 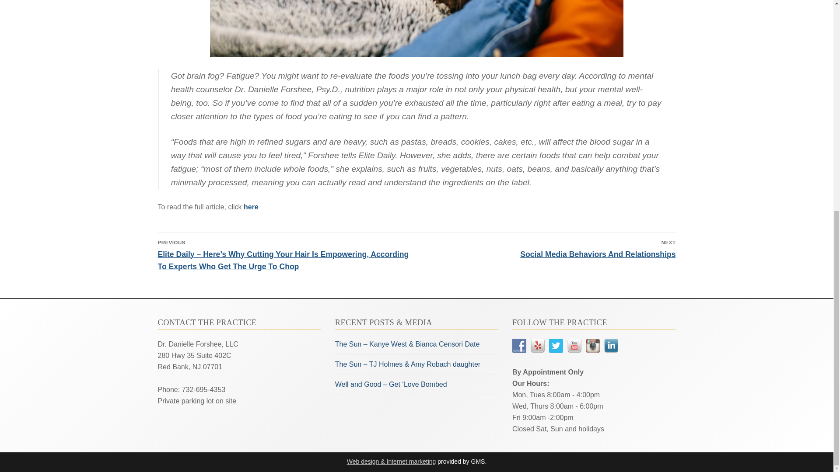 I want to click on Follow Us on Yelp, so click(x=537, y=345).